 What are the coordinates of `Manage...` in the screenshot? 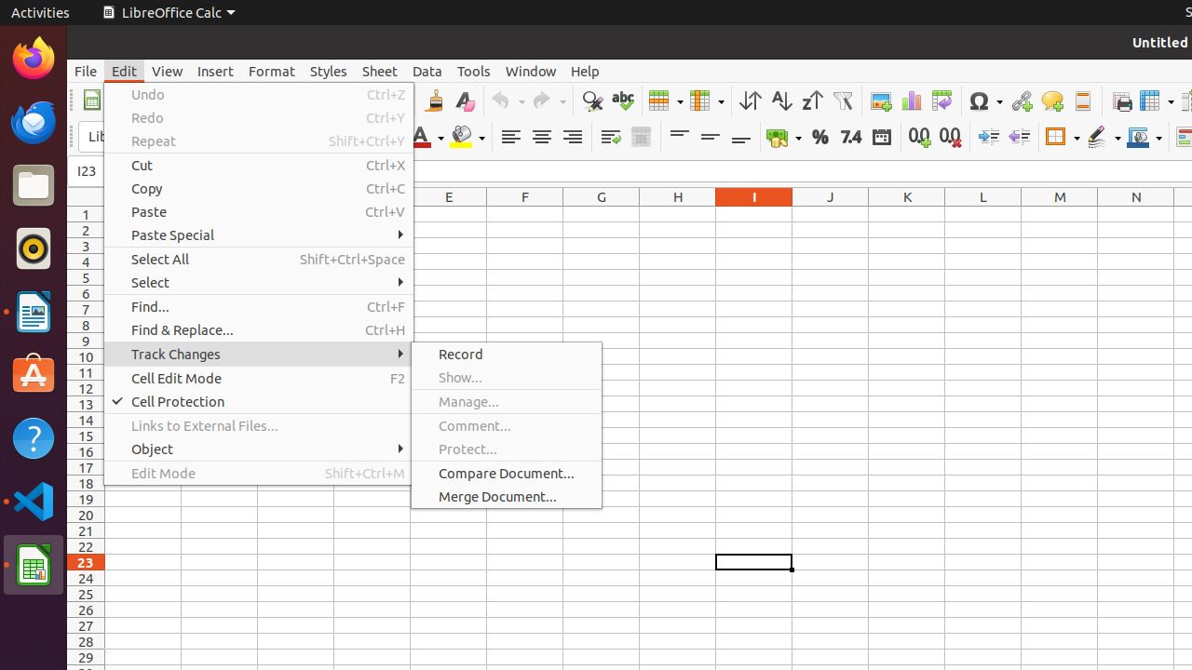 It's located at (507, 402).